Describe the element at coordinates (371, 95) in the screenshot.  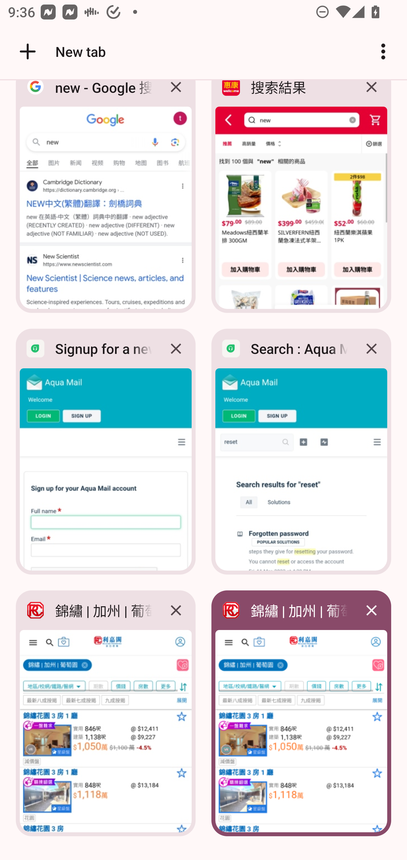
I see `Close 搜索結果 tab` at that location.